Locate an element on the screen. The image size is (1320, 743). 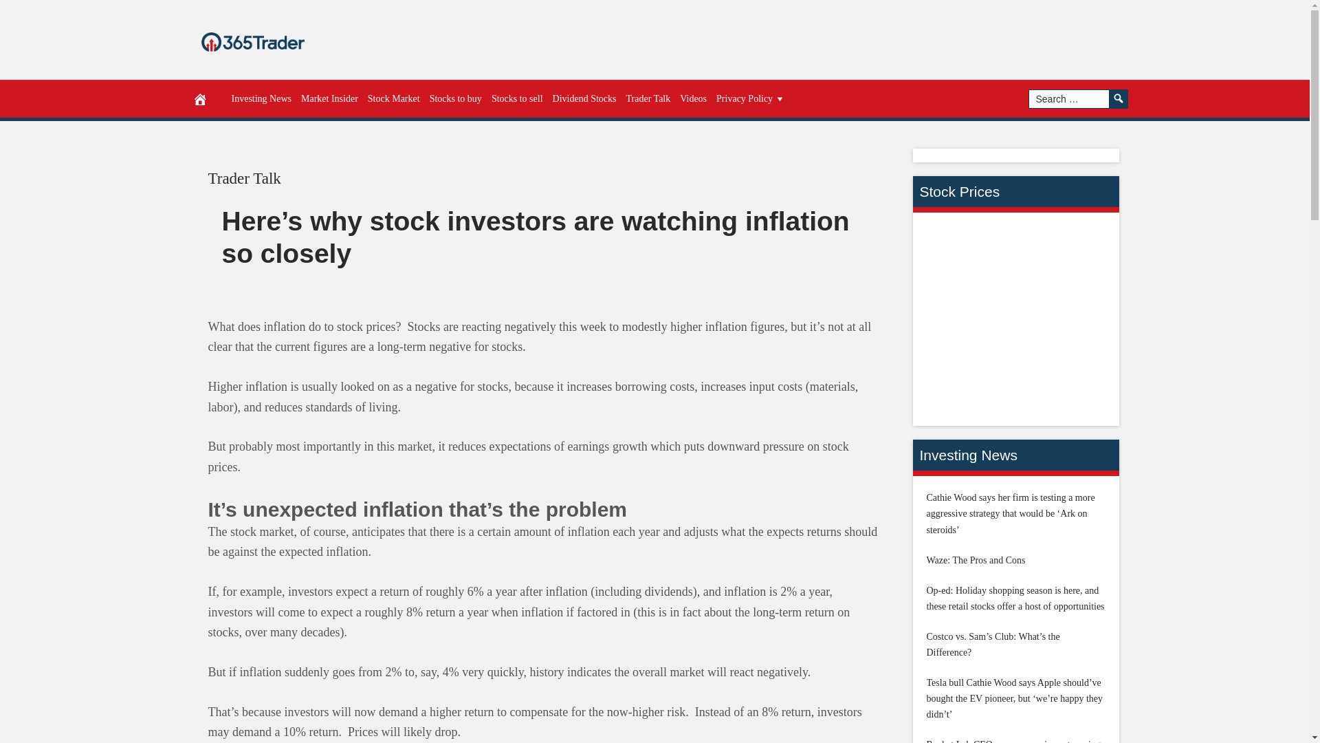
Privacy Policy is located at coordinates (751, 98).